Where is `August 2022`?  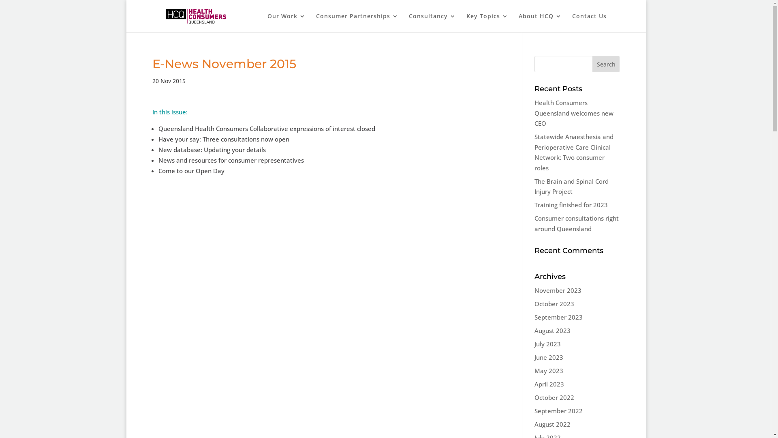 August 2022 is located at coordinates (553, 424).